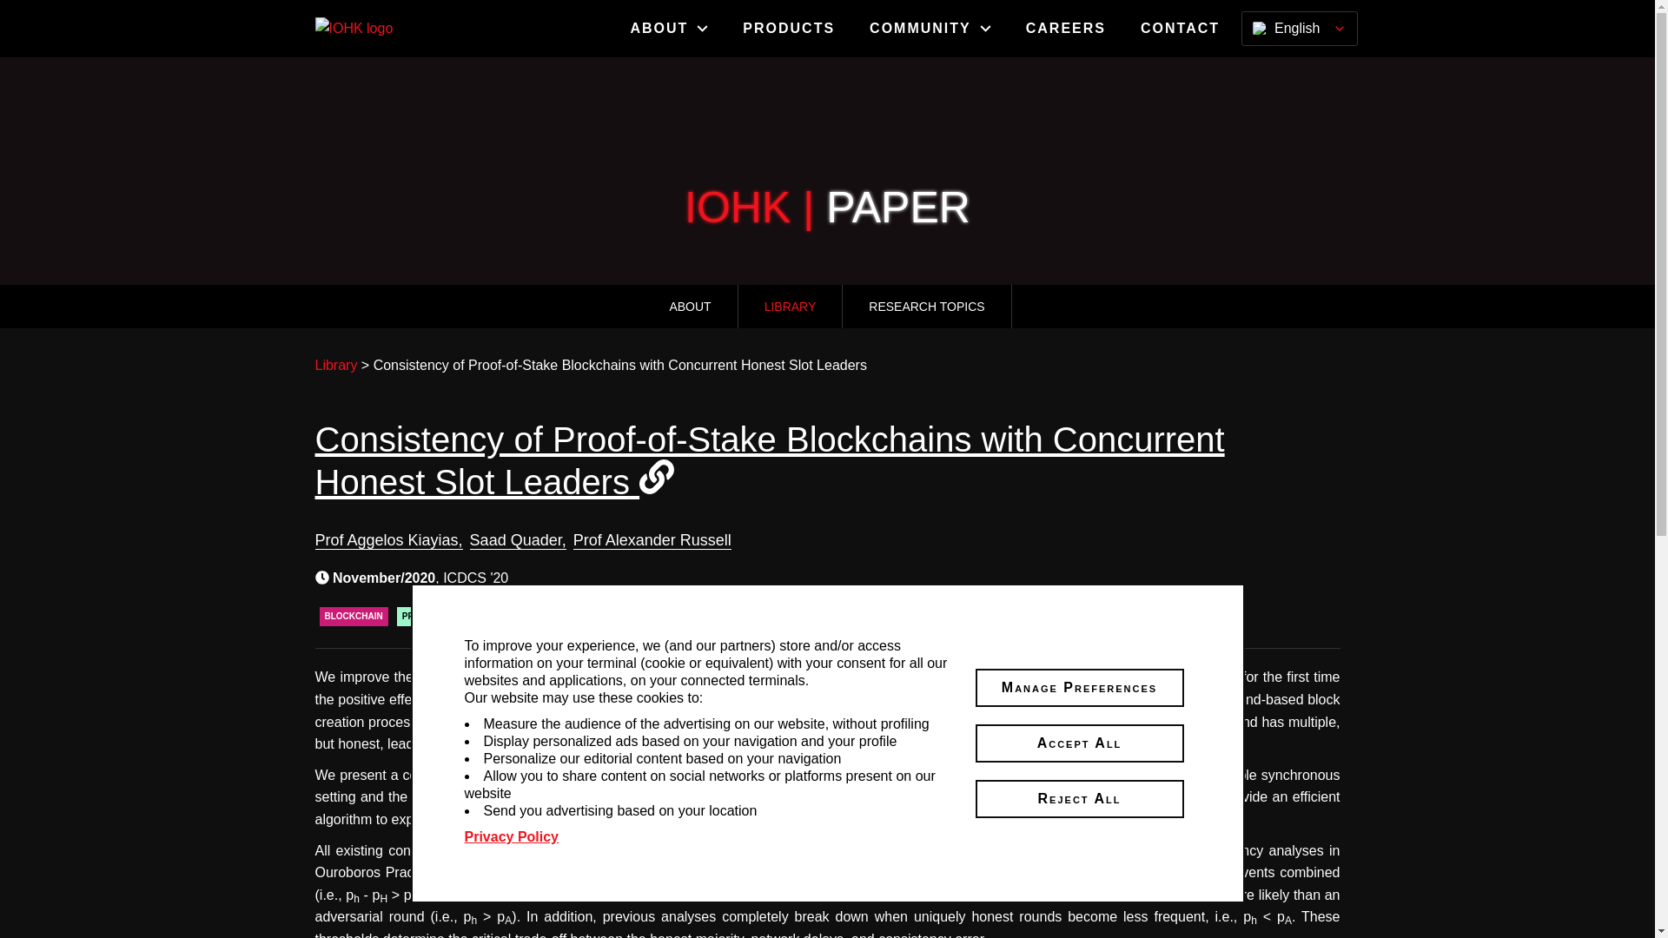 This screenshot has width=1668, height=938. I want to click on LIBRARY, so click(791, 306).